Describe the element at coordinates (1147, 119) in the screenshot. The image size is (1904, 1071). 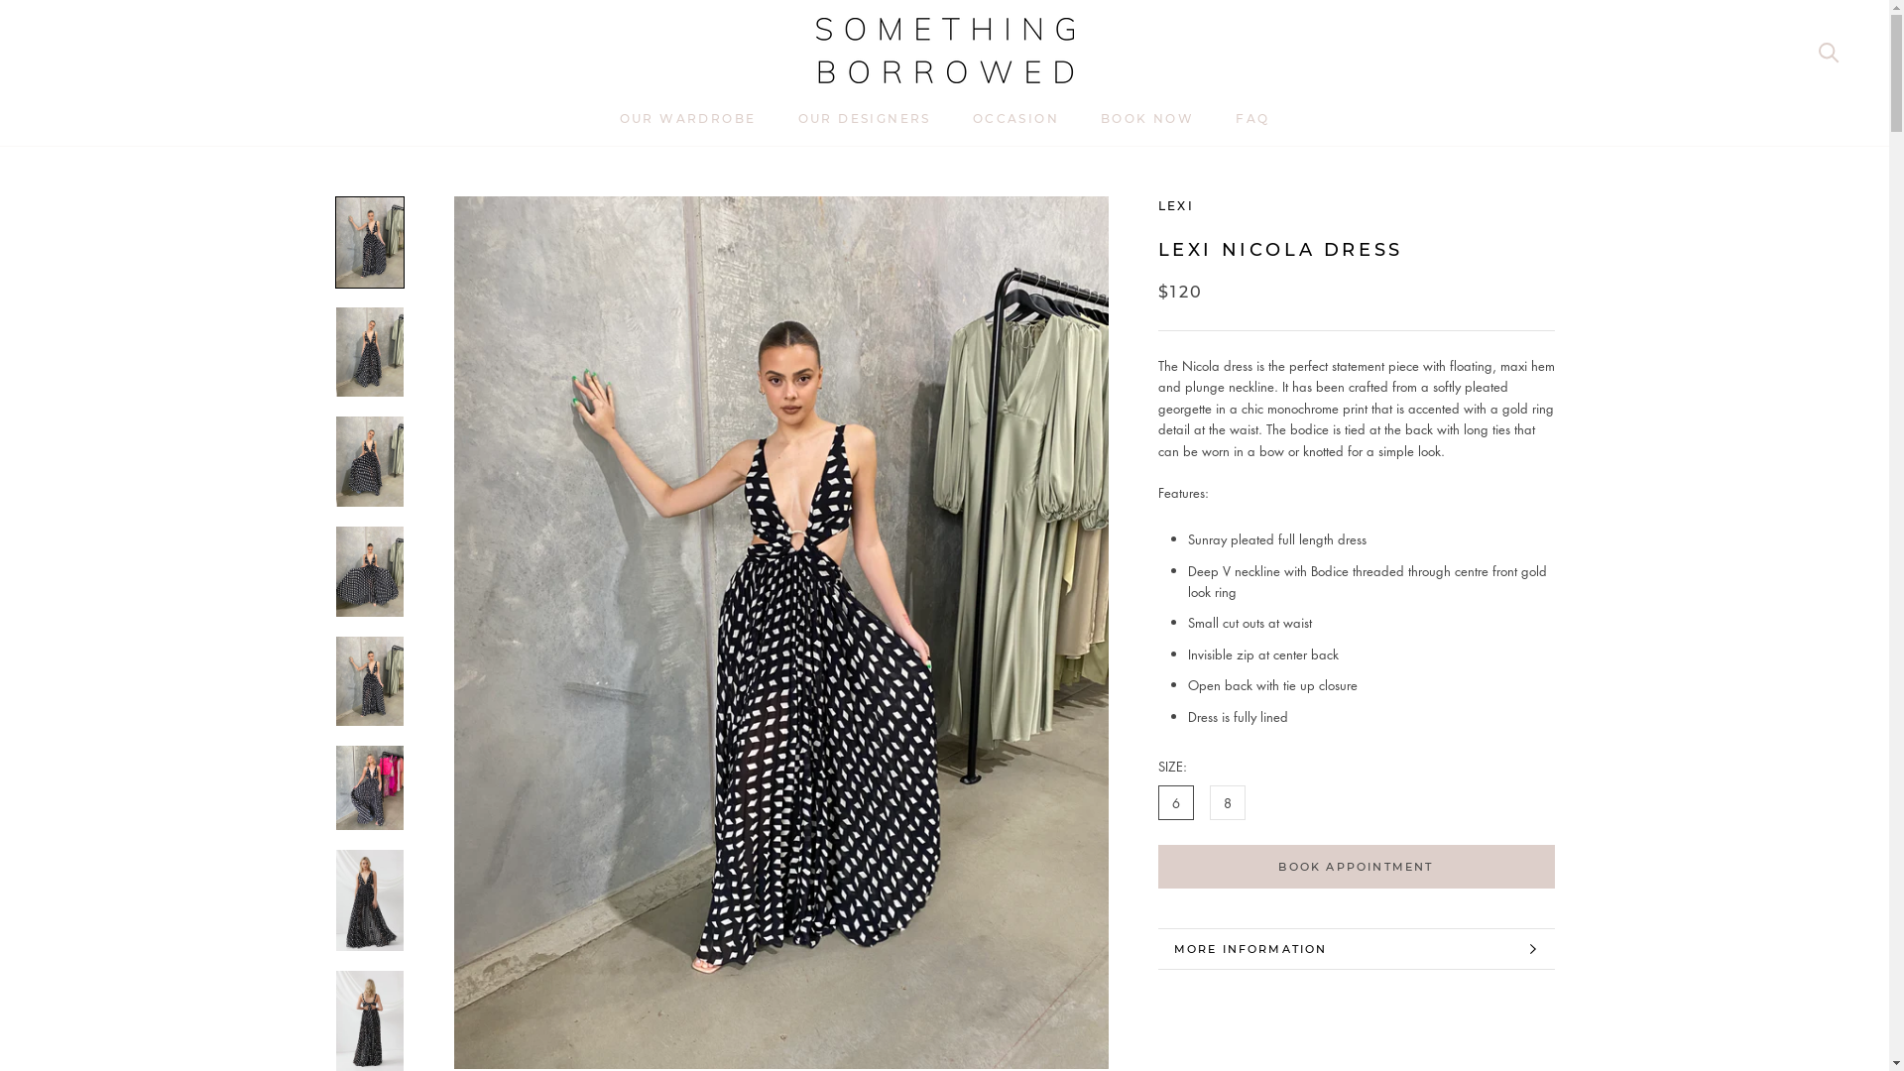
I see `BOOK NOW
BOOK NOW` at that location.